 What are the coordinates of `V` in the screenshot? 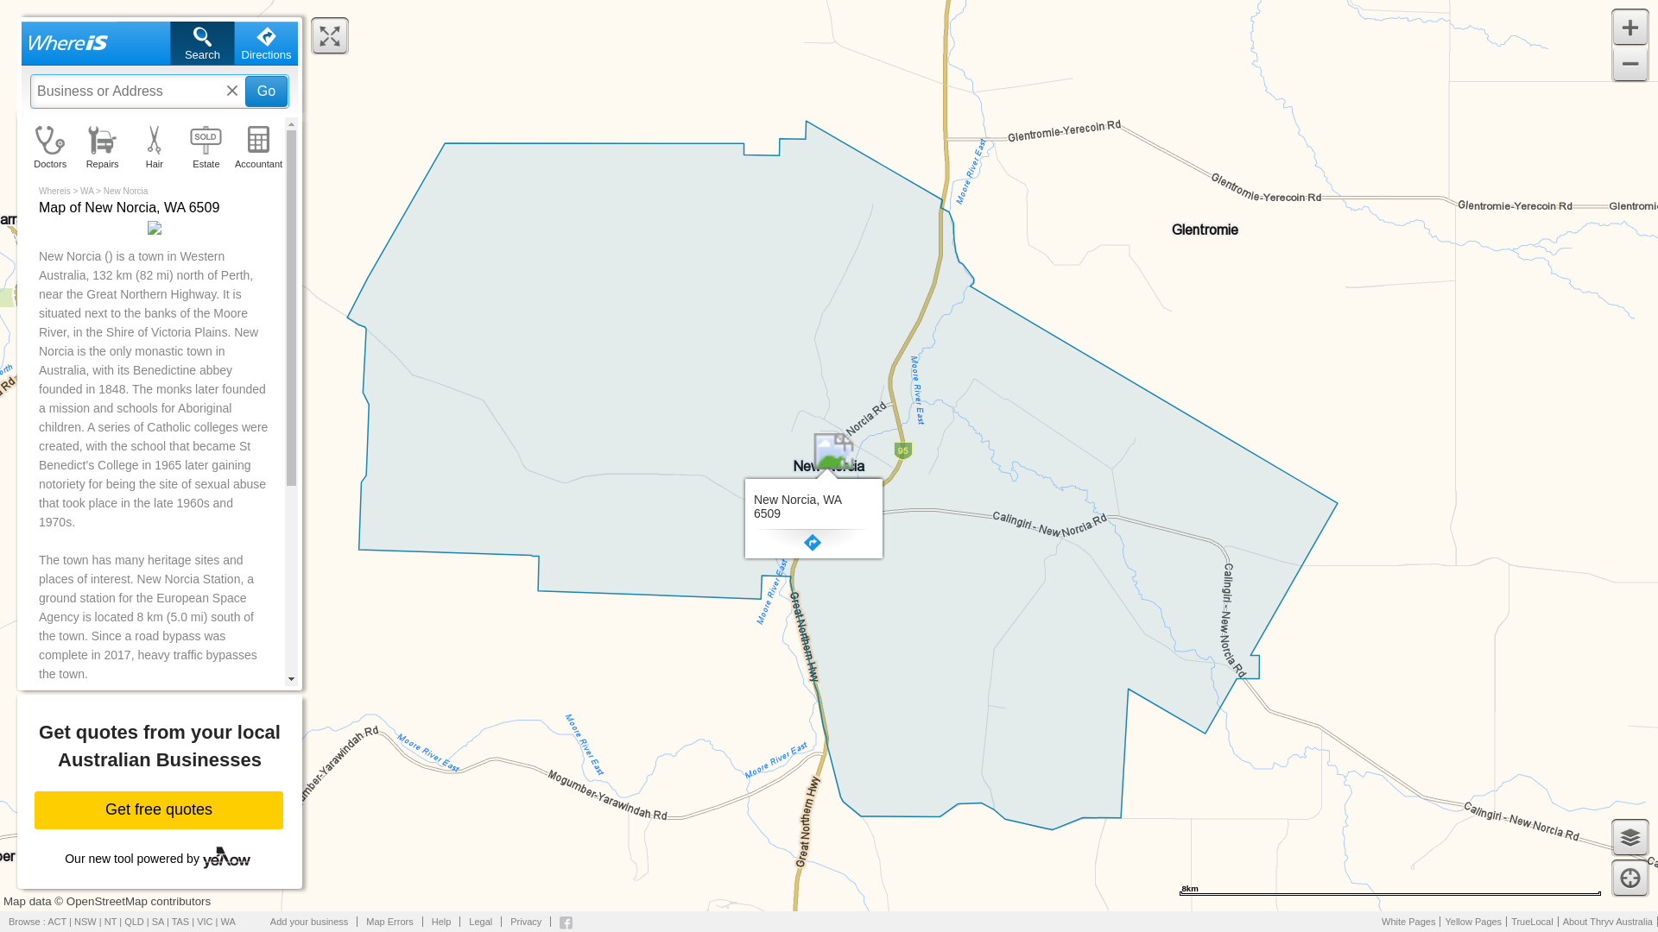 It's located at (85, 772).